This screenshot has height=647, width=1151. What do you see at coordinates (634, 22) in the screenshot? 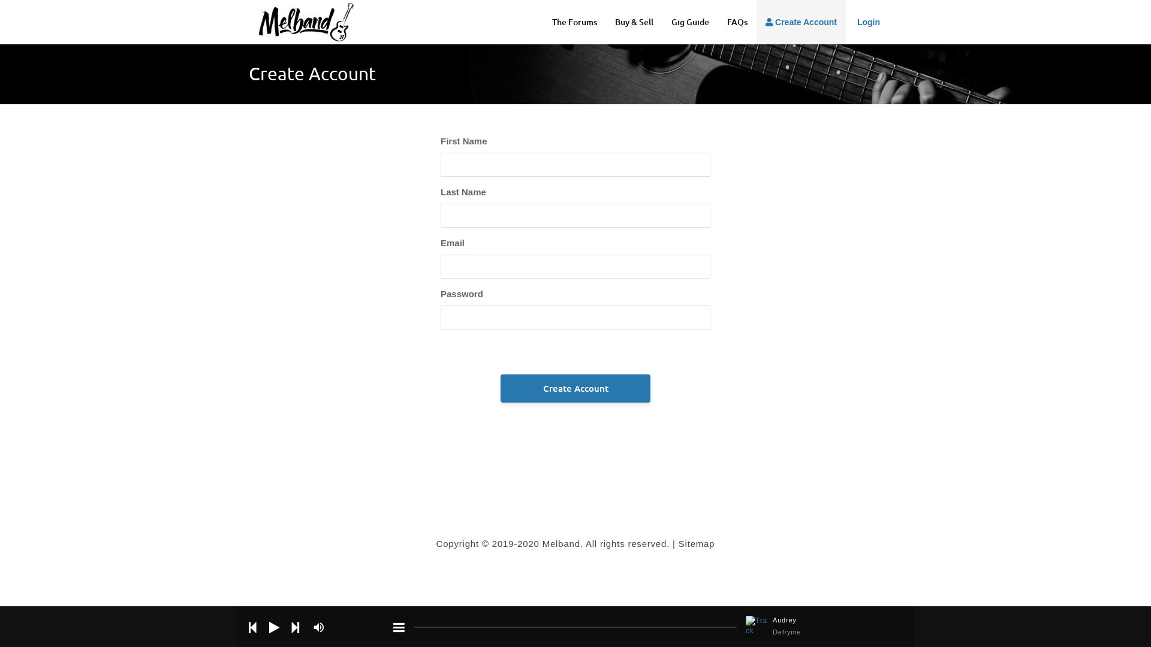
I see `Buy & Sell` at bounding box center [634, 22].